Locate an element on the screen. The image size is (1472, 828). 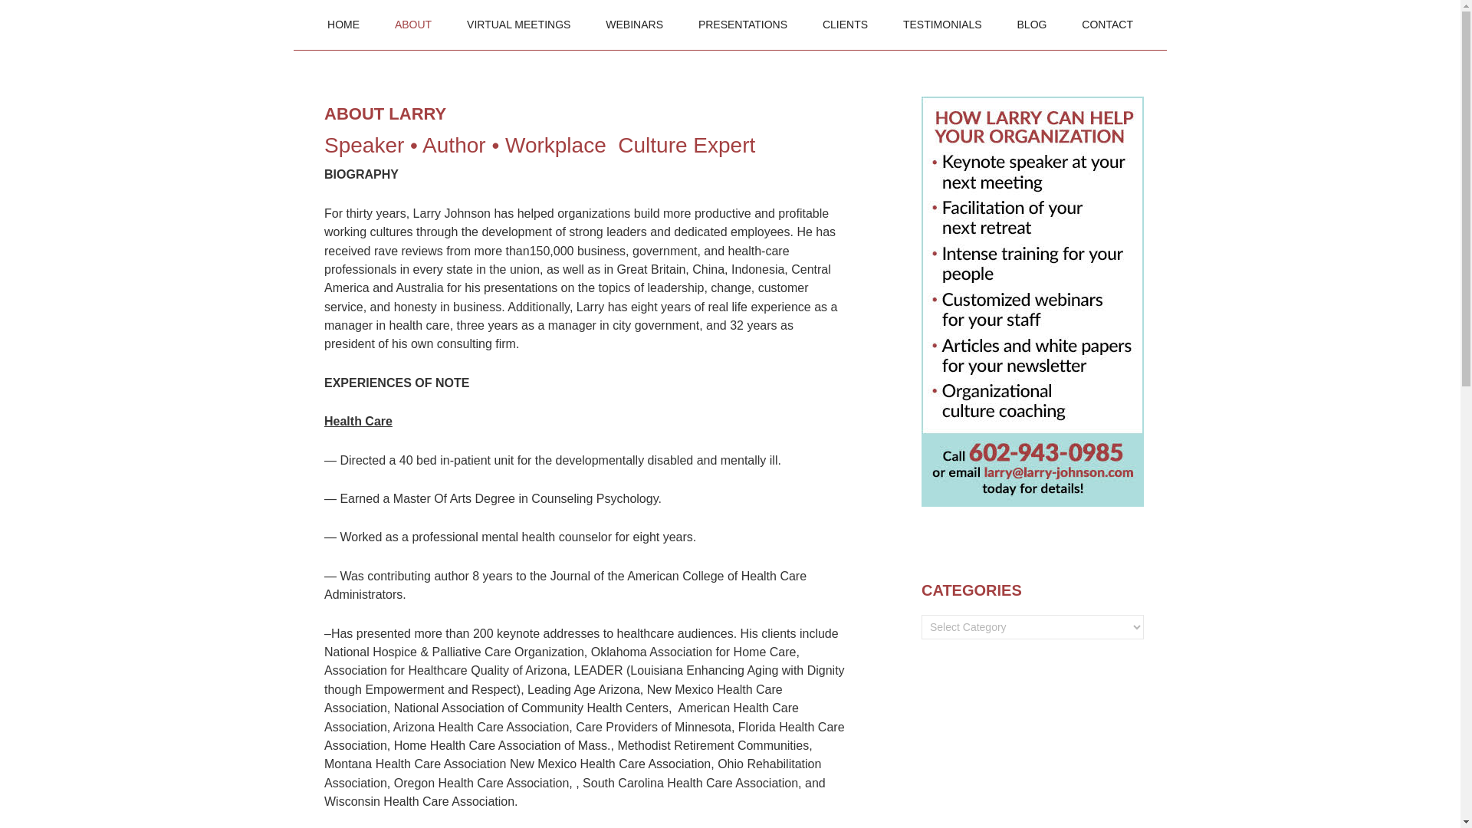
PRESENTATIONS is located at coordinates (743, 25).